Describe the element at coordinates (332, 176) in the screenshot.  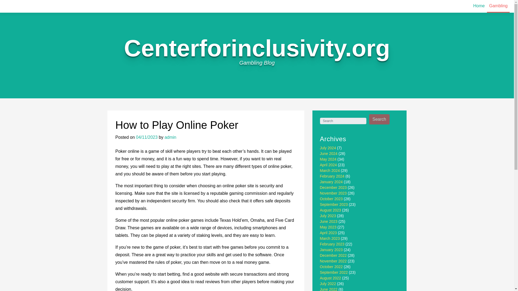
I see `February 2024` at that location.